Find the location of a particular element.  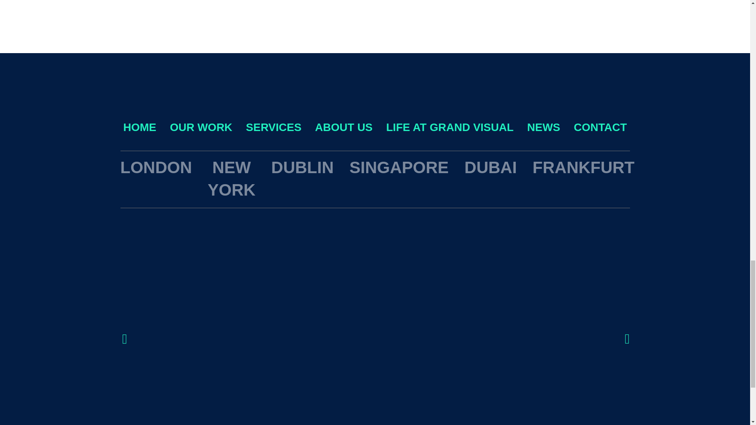

ABOUT US is located at coordinates (344, 127).